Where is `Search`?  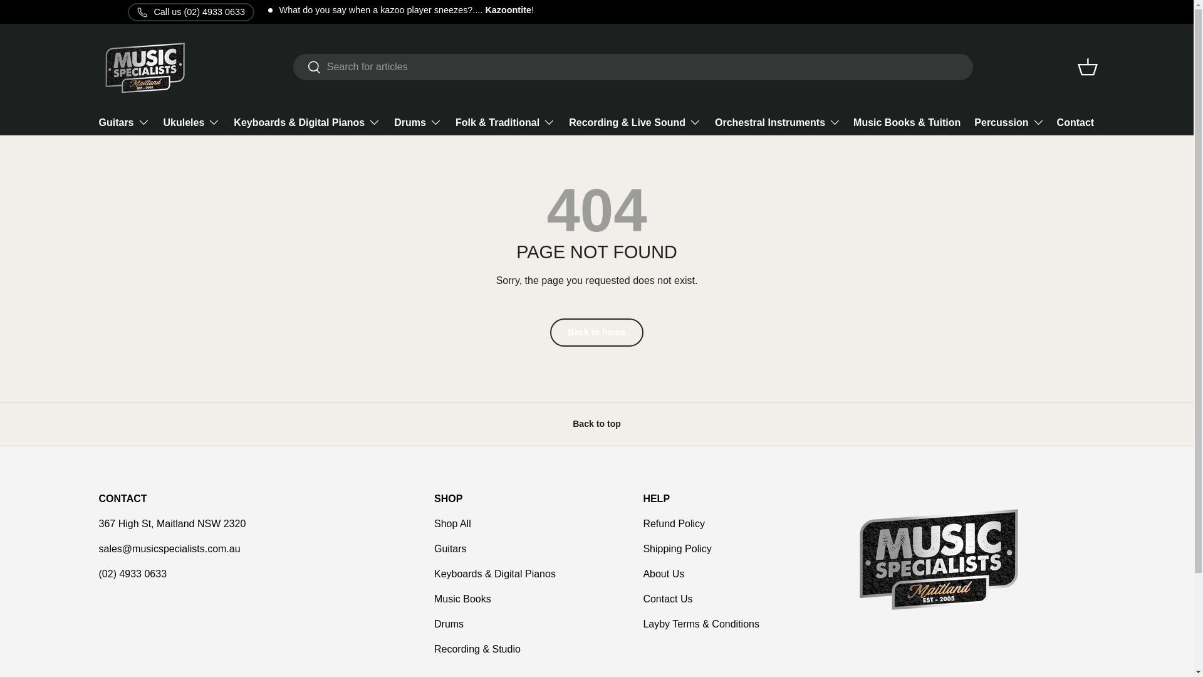
Search is located at coordinates (307, 68).